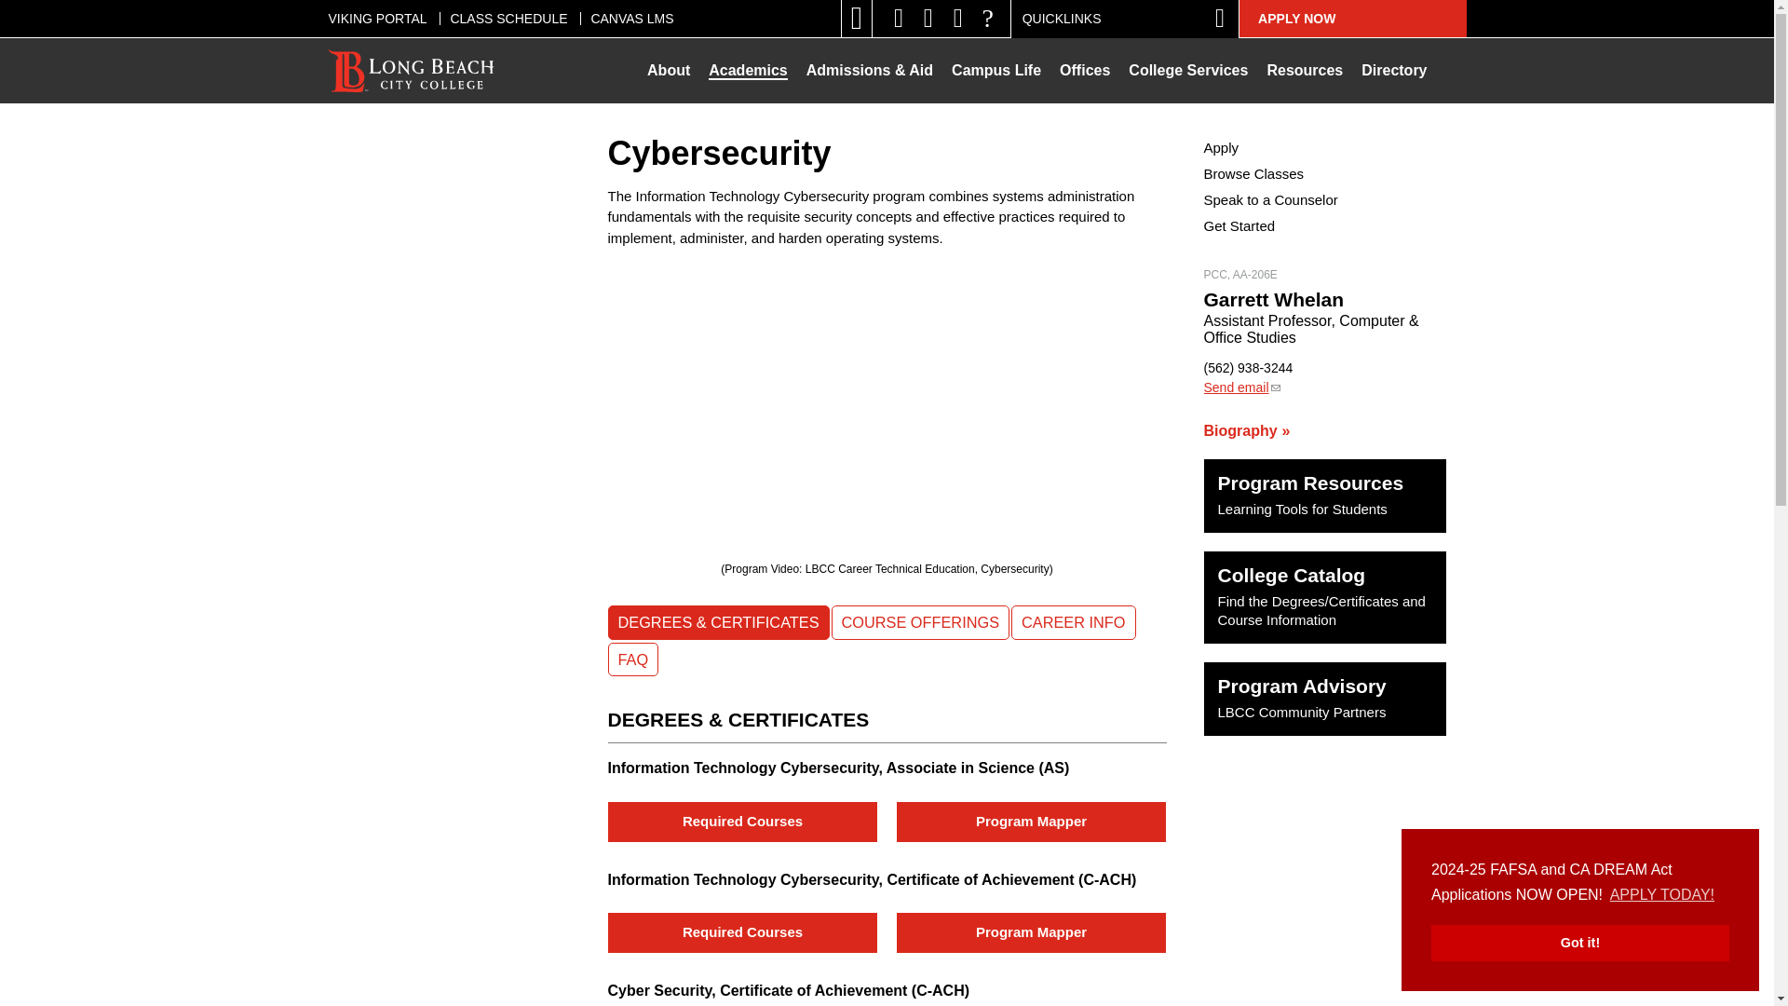  What do you see at coordinates (748, 71) in the screenshot?
I see `Academics` at bounding box center [748, 71].